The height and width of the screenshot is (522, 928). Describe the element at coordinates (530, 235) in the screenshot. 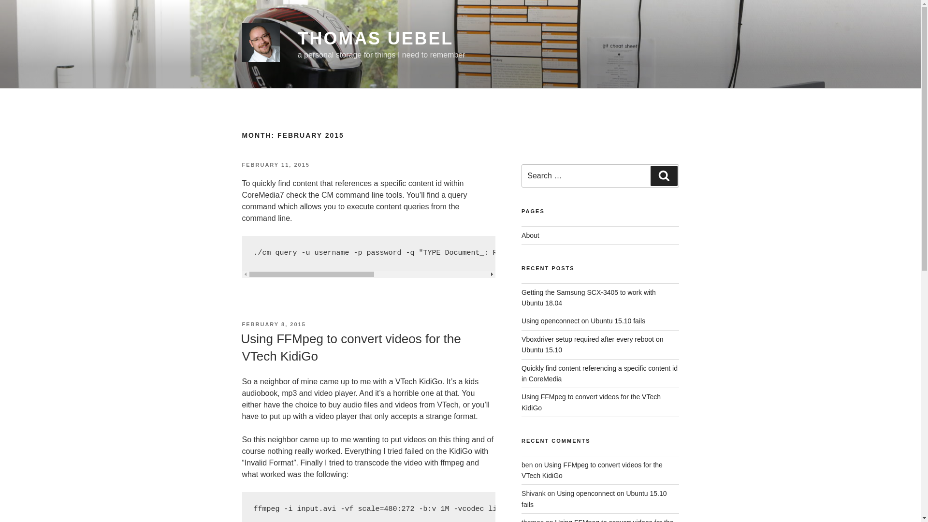

I see `About` at that location.